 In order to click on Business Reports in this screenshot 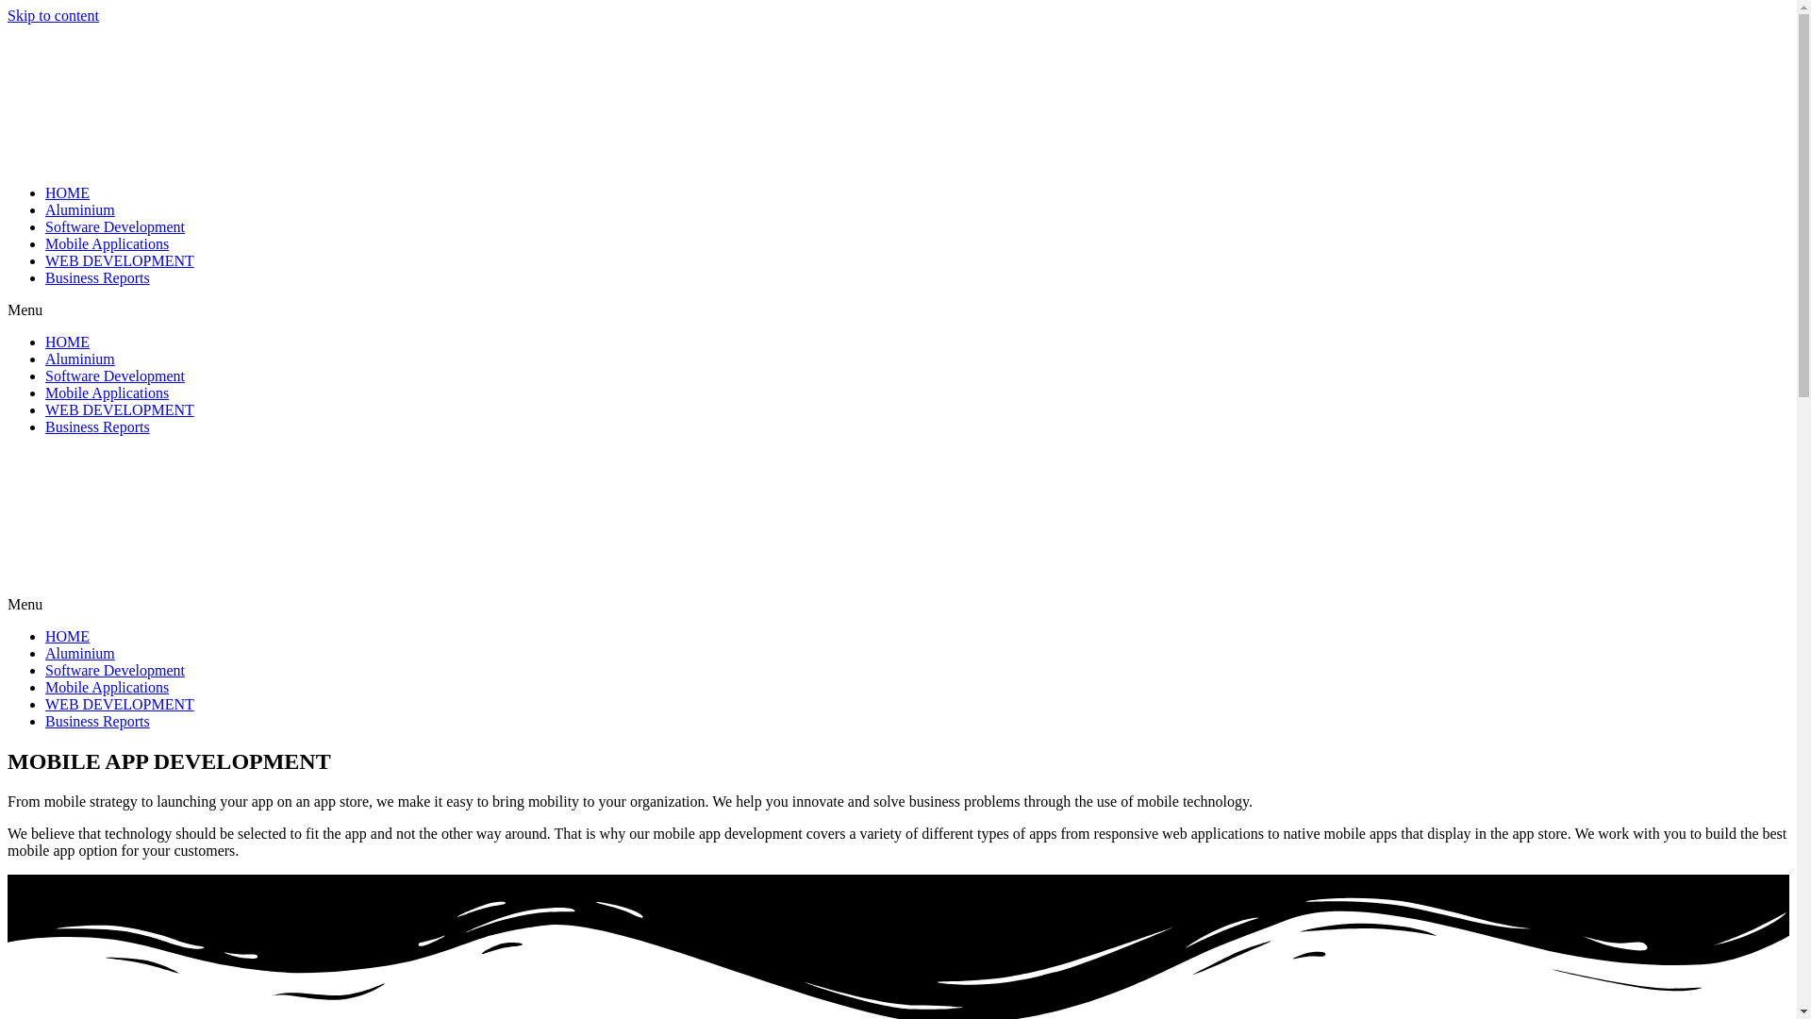, I will do `click(98, 721)`.